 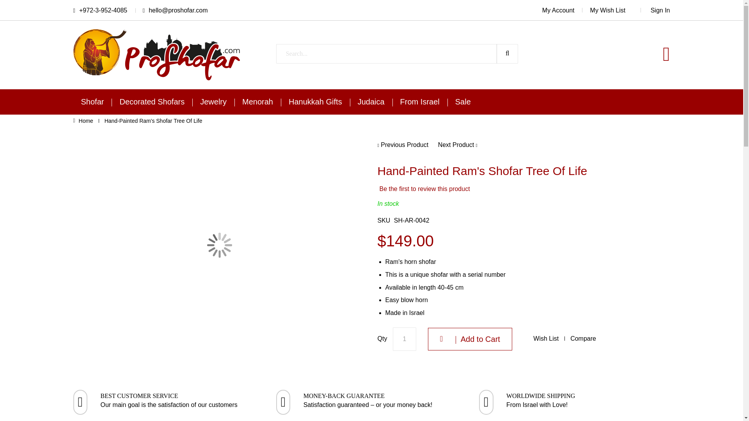 I want to click on Hanukkah Gifts, so click(x=315, y=101).